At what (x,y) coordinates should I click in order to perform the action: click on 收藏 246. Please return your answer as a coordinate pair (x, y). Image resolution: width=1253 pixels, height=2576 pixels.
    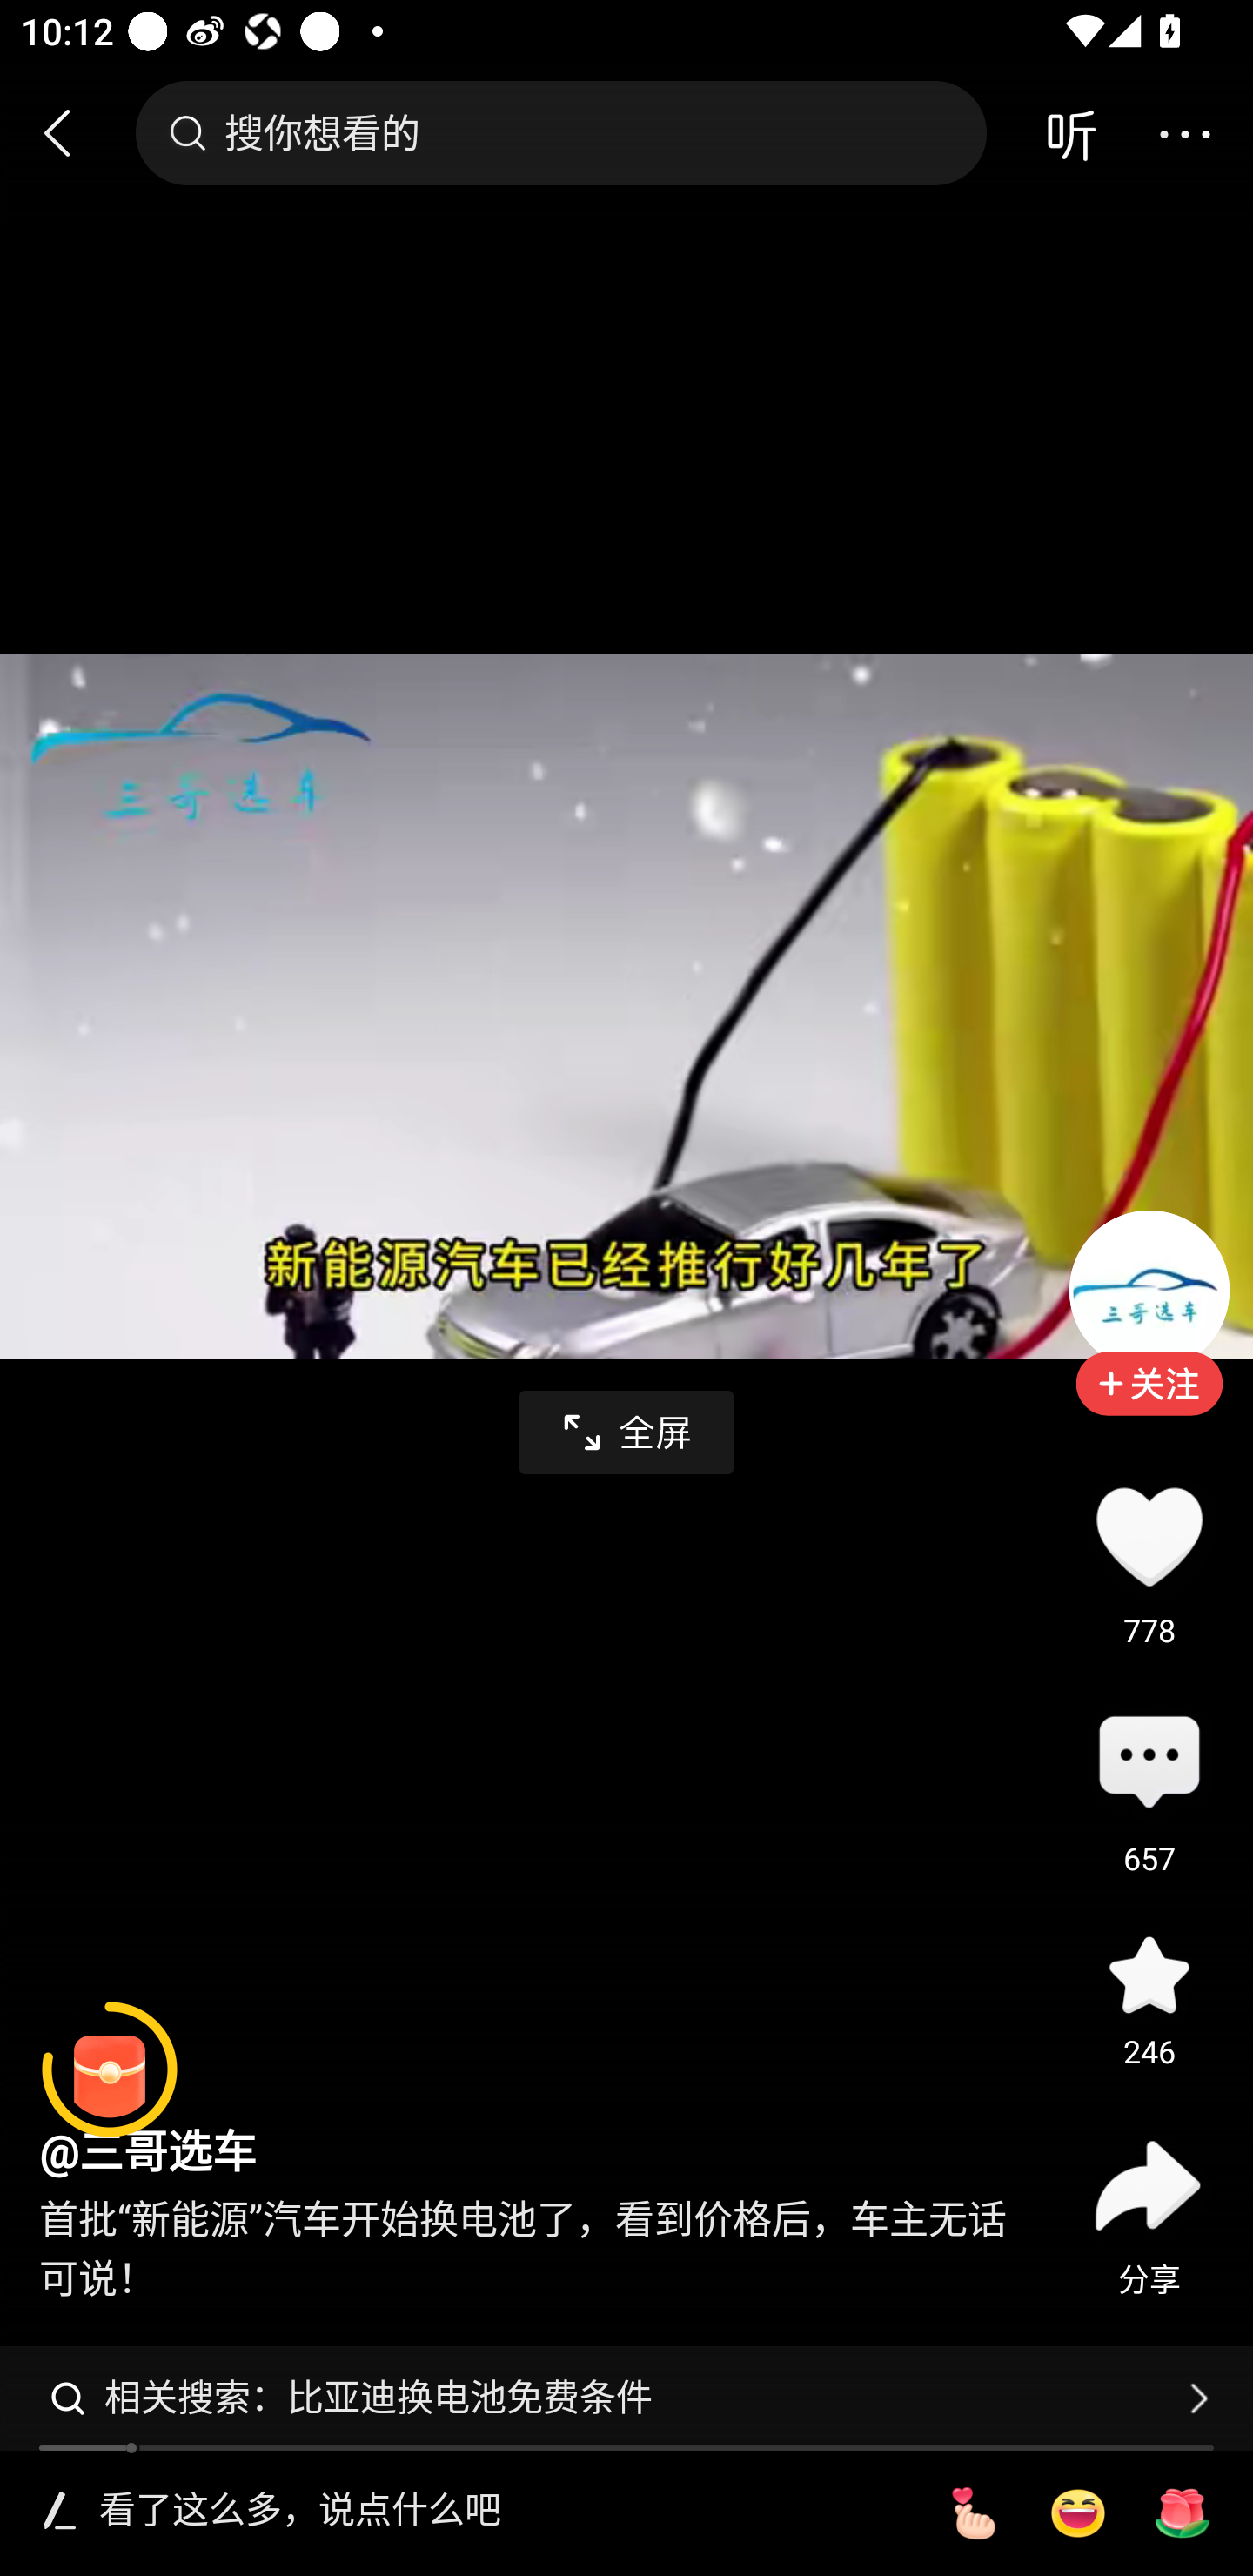
    Looking at the image, I should click on (1149, 1974).